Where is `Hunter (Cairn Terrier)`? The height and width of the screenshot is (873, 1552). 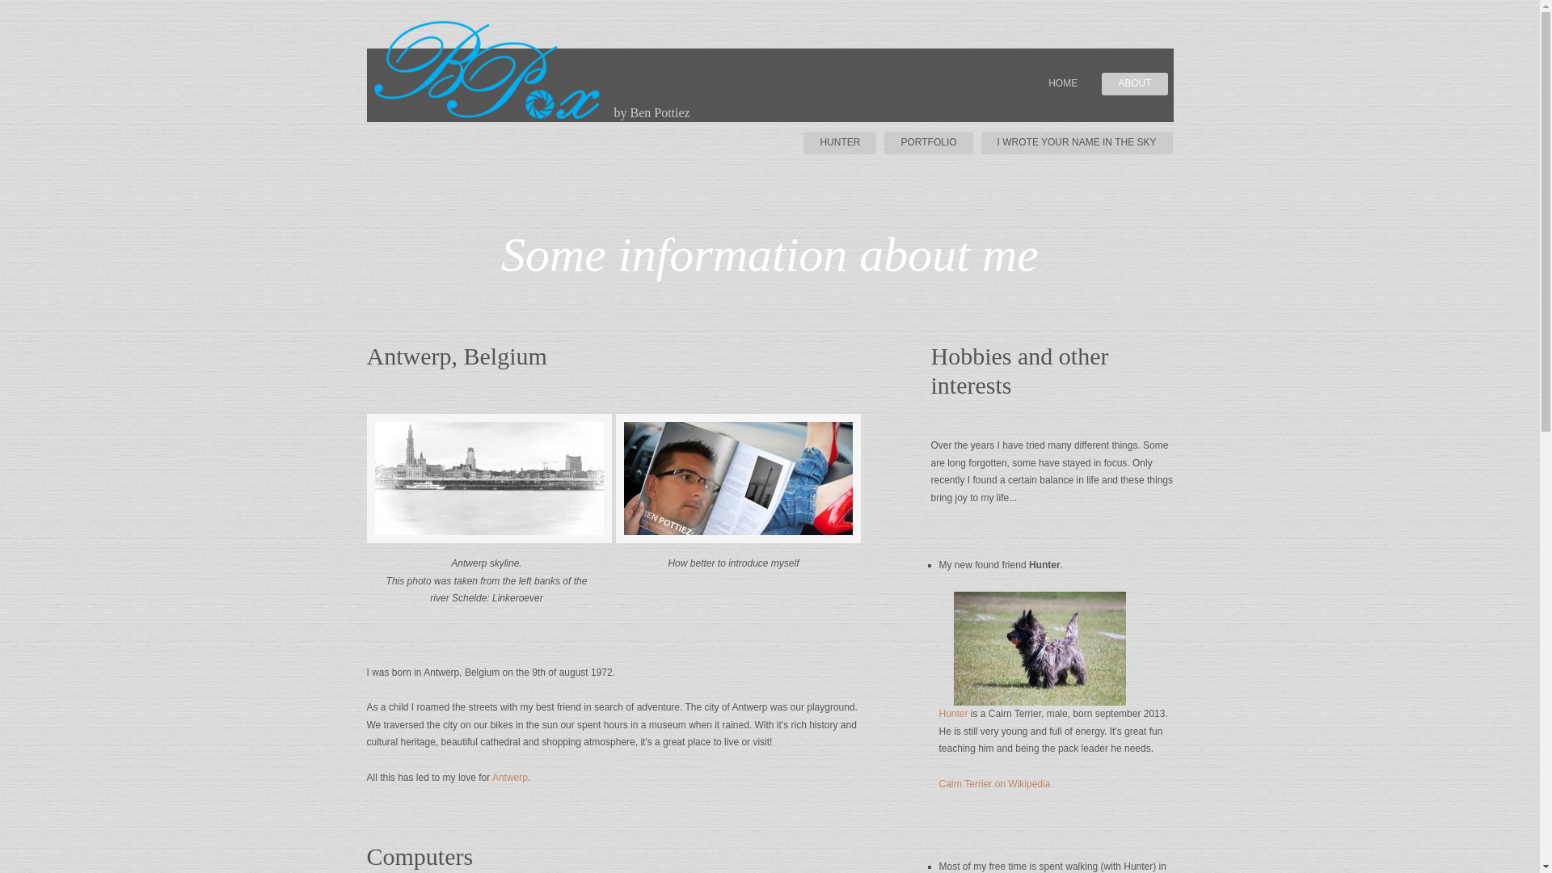 Hunter (Cairn Terrier) is located at coordinates (1040, 648).